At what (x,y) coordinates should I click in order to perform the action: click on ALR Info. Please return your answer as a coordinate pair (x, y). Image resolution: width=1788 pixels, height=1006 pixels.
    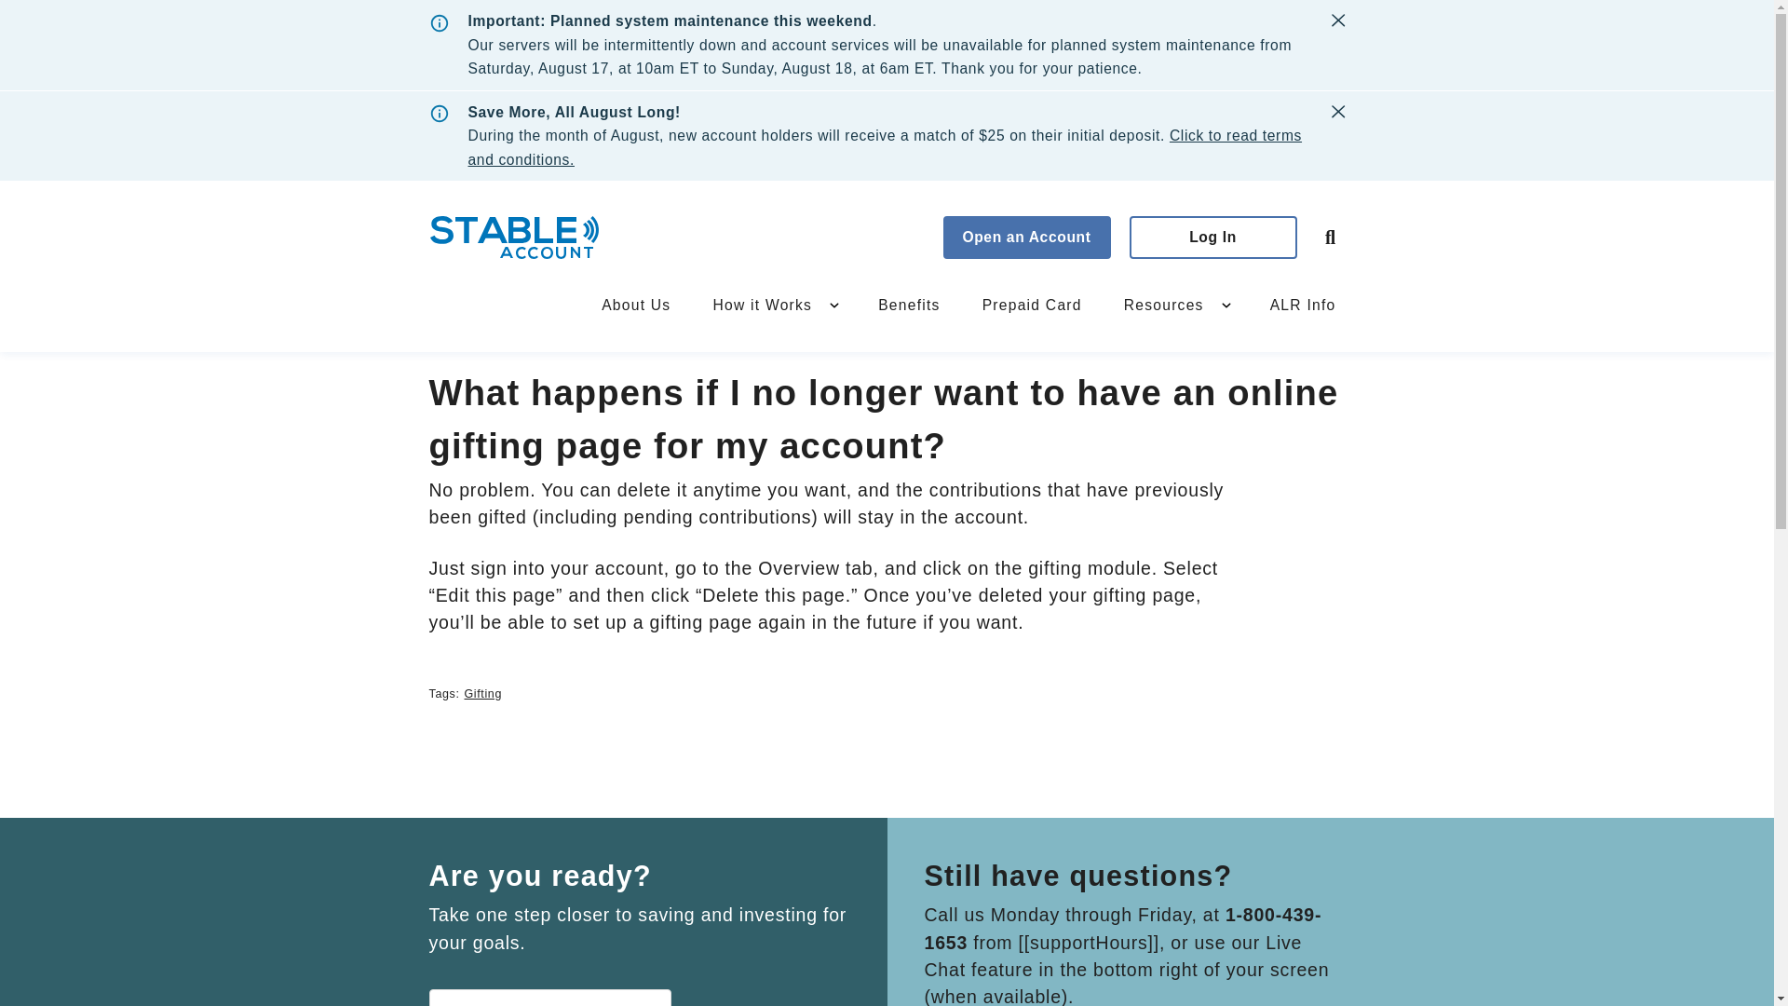
    Looking at the image, I should click on (1303, 304).